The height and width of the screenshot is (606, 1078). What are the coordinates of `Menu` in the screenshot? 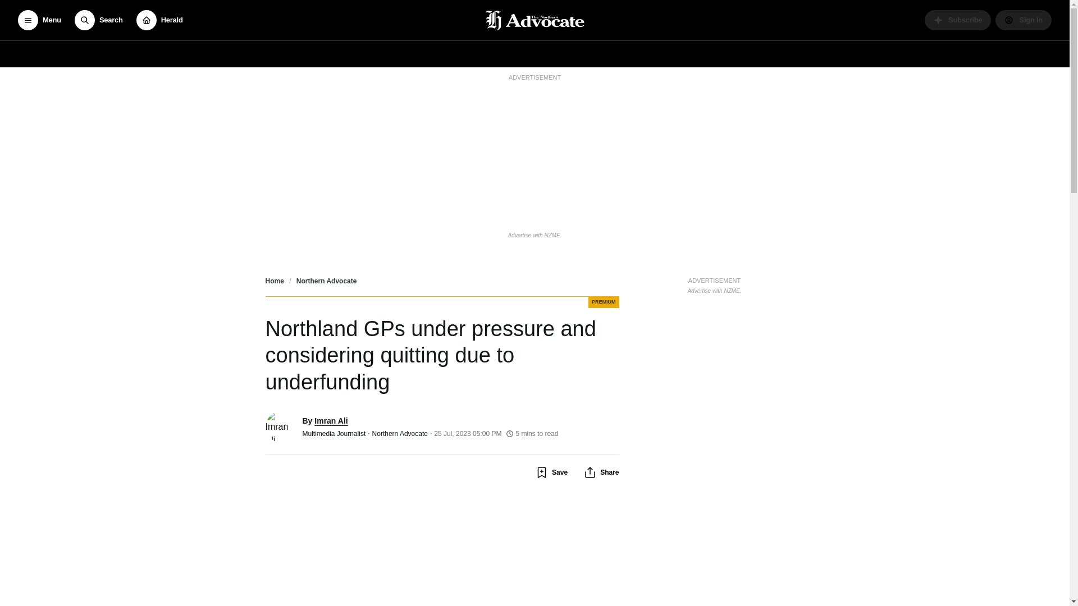 It's located at (39, 20).